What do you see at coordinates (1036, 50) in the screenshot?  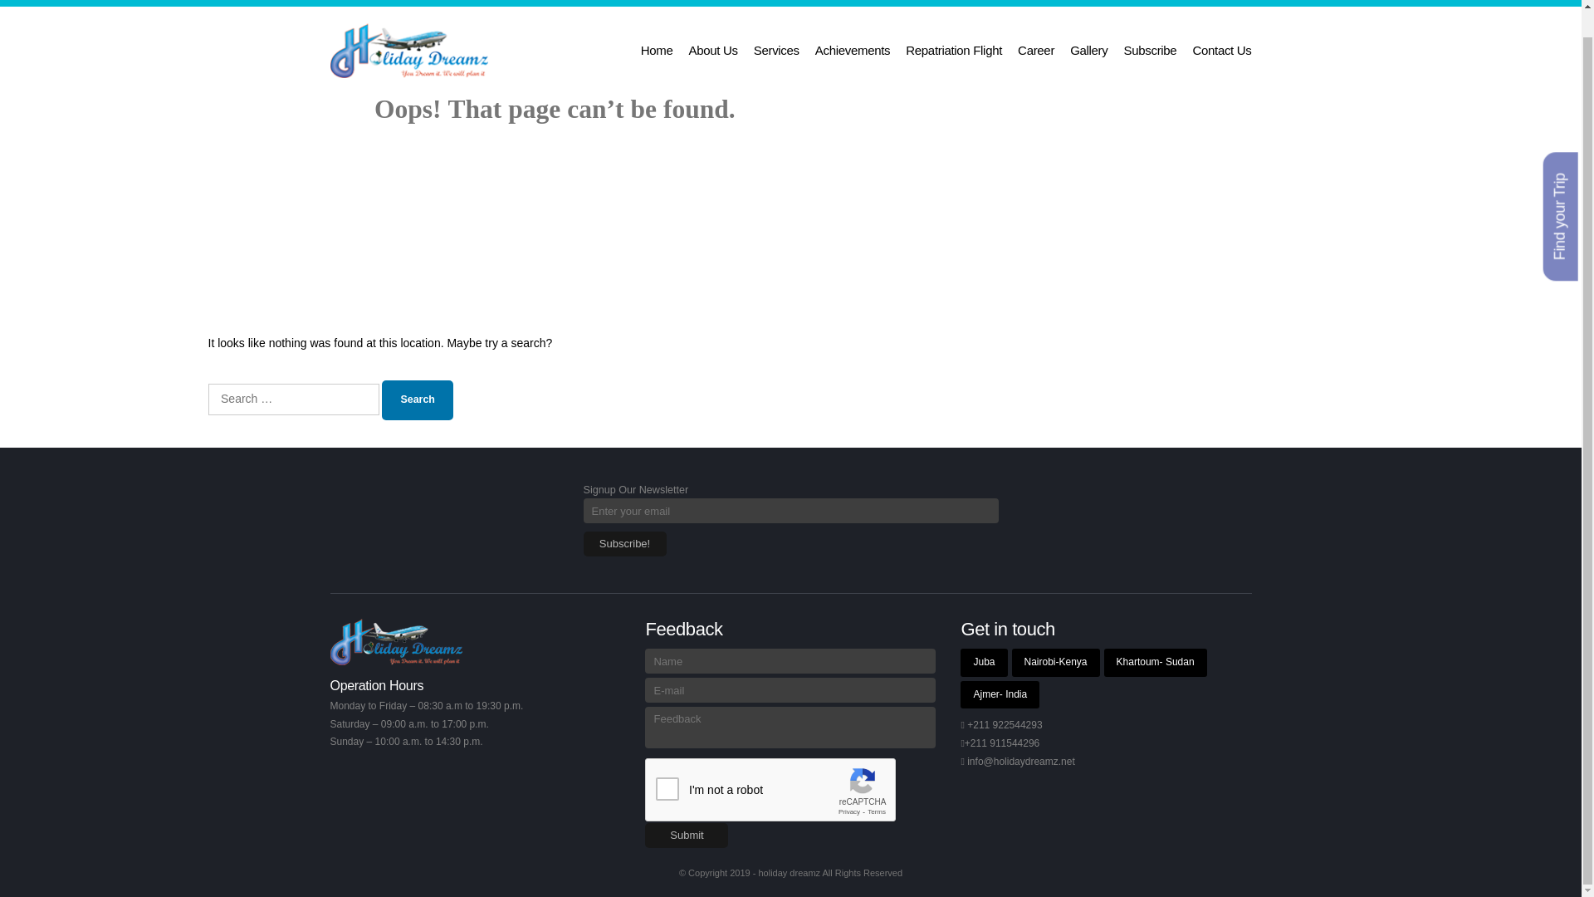 I see `Career` at bounding box center [1036, 50].